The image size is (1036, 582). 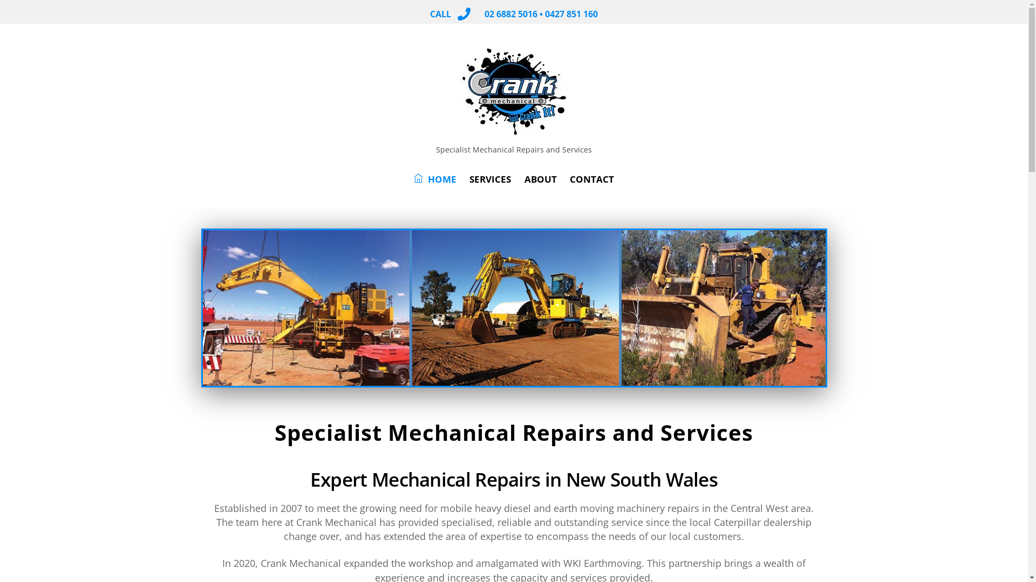 What do you see at coordinates (592, 179) in the screenshot?
I see `CONTACT` at bounding box center [592, 179].